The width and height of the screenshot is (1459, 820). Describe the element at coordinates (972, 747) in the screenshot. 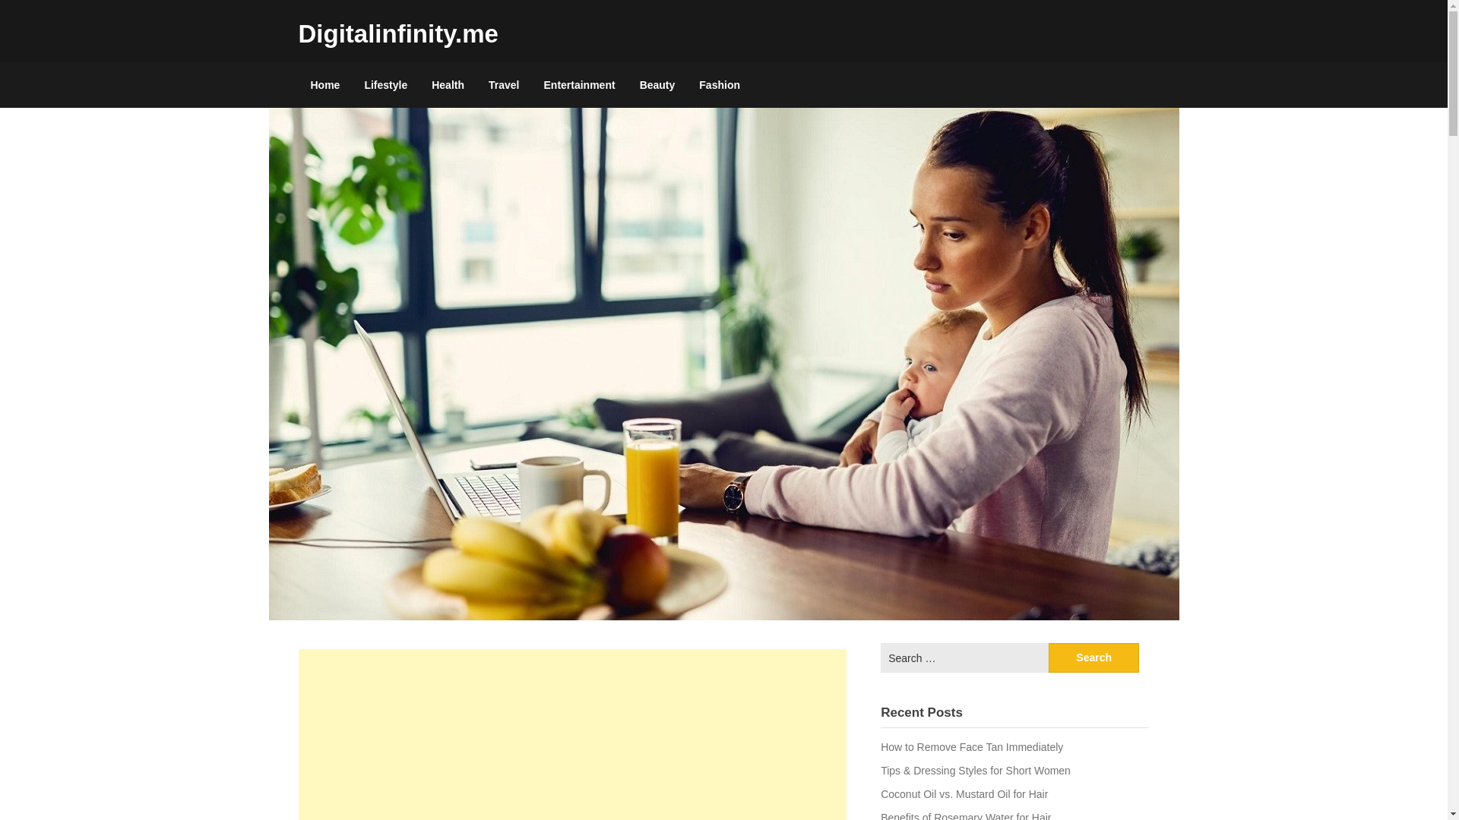

I see `How to Remove Face Tan Immediately` at that location.